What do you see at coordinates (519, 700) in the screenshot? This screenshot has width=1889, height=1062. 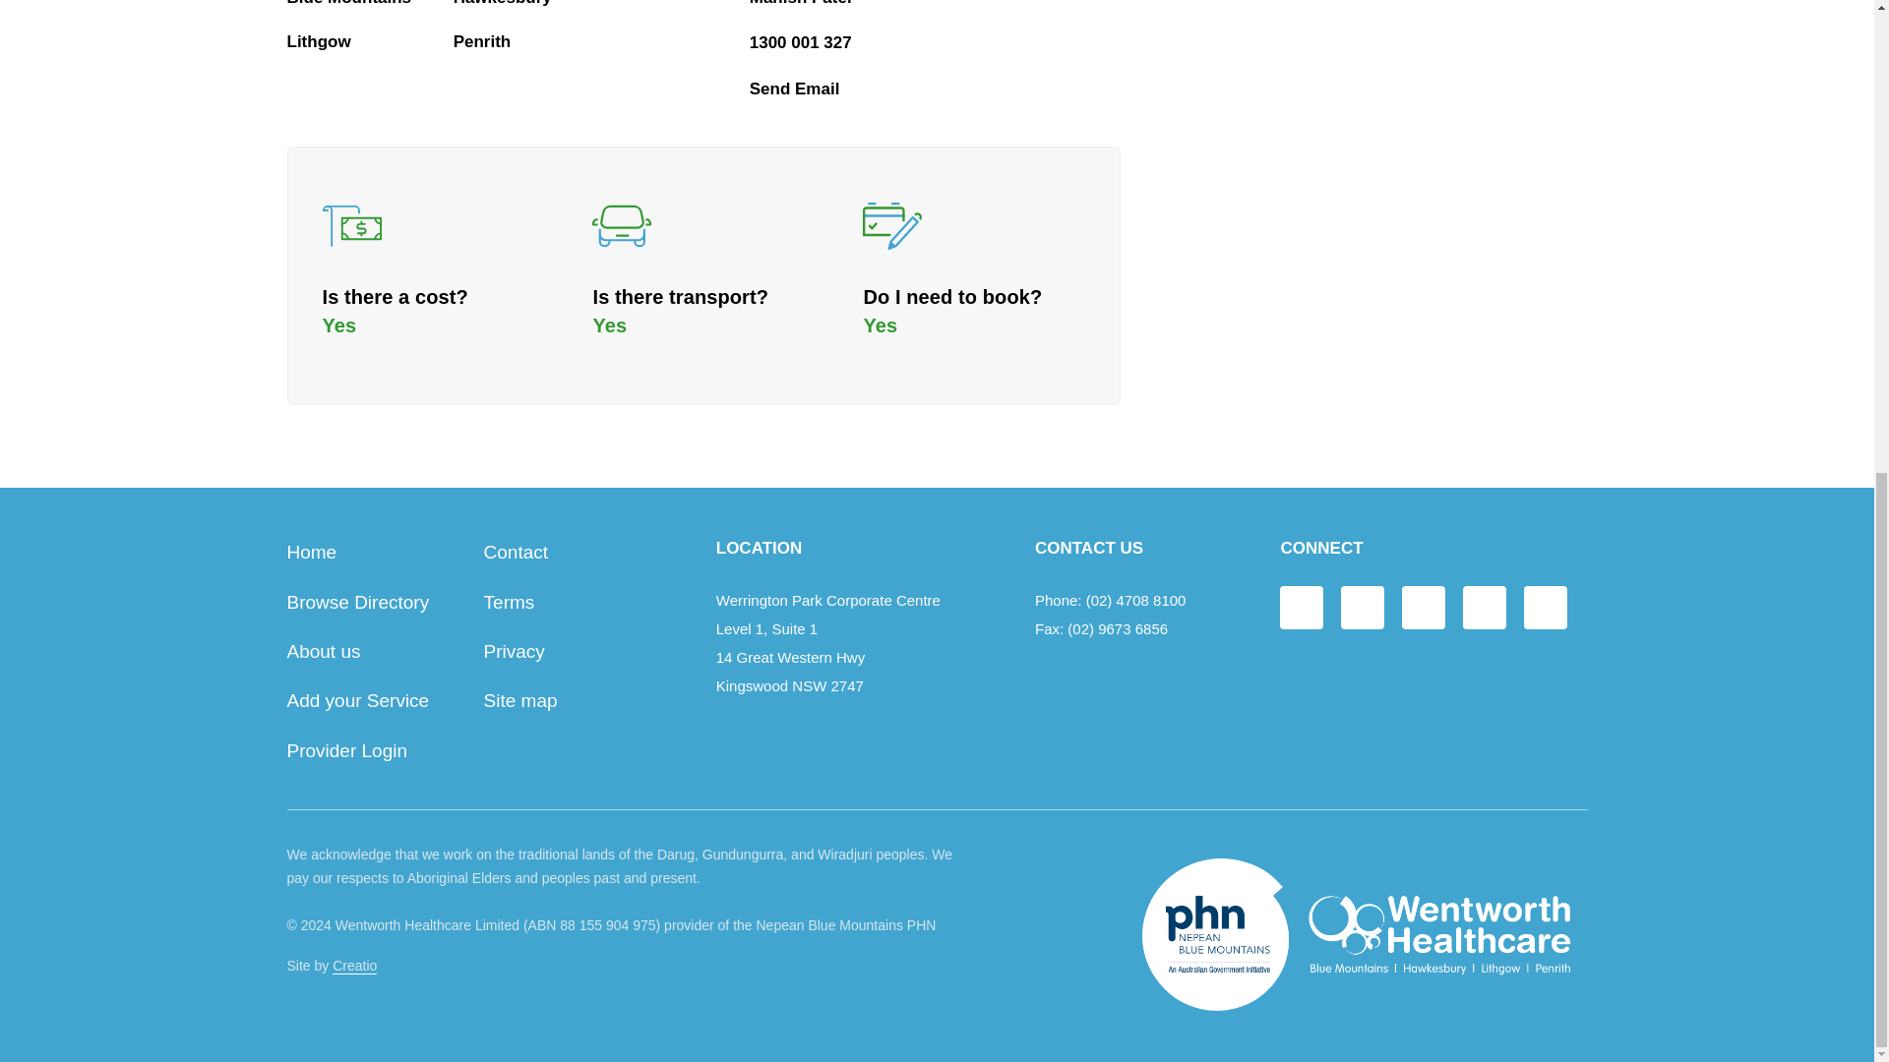 I see `Site map` at bounding box center [519, 700].